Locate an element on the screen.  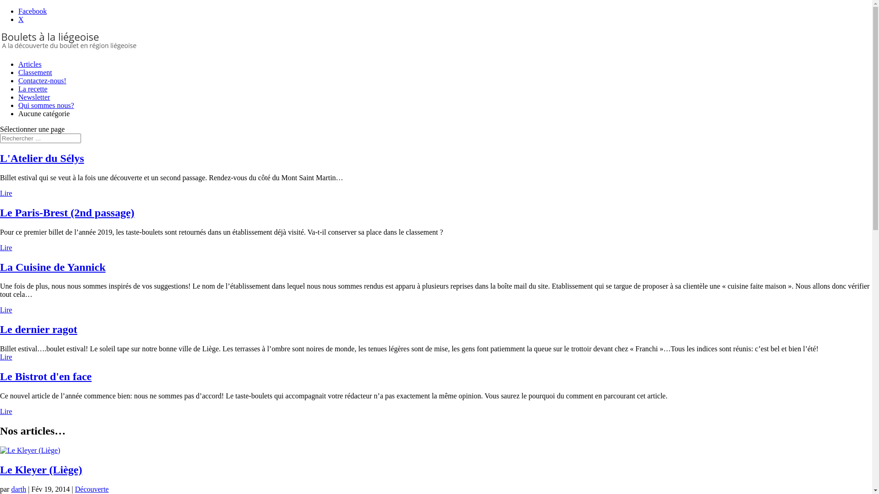
Qui sommes nous? is located at coordinates (46, 105).